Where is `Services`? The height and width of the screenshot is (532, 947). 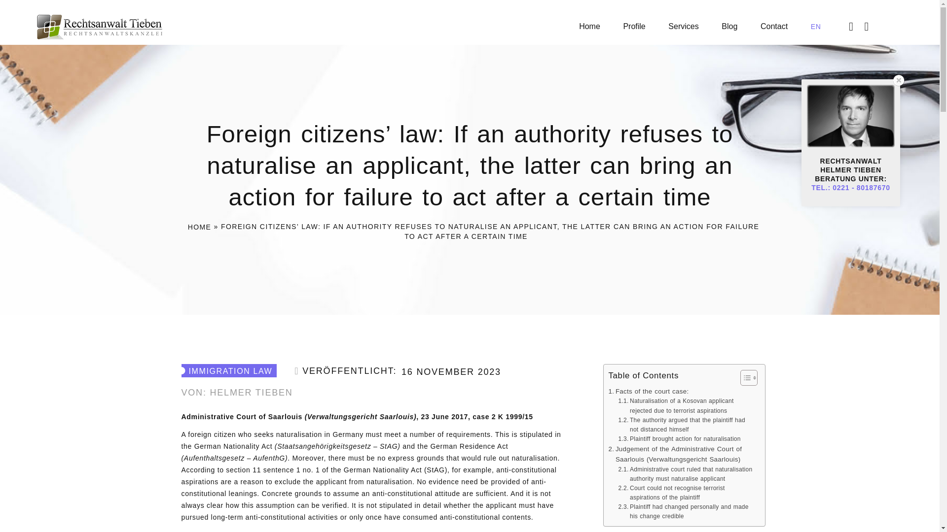
Services is located at coordinates (684, 26).